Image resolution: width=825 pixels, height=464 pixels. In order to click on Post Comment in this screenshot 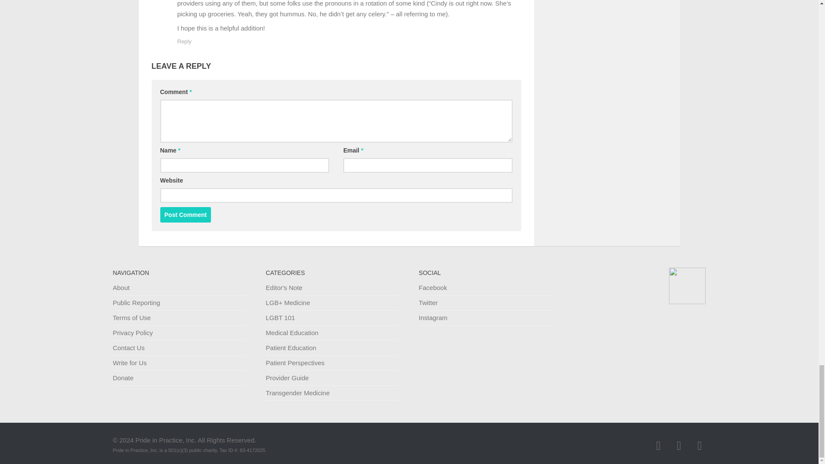, I will do `click(186, 215)`.